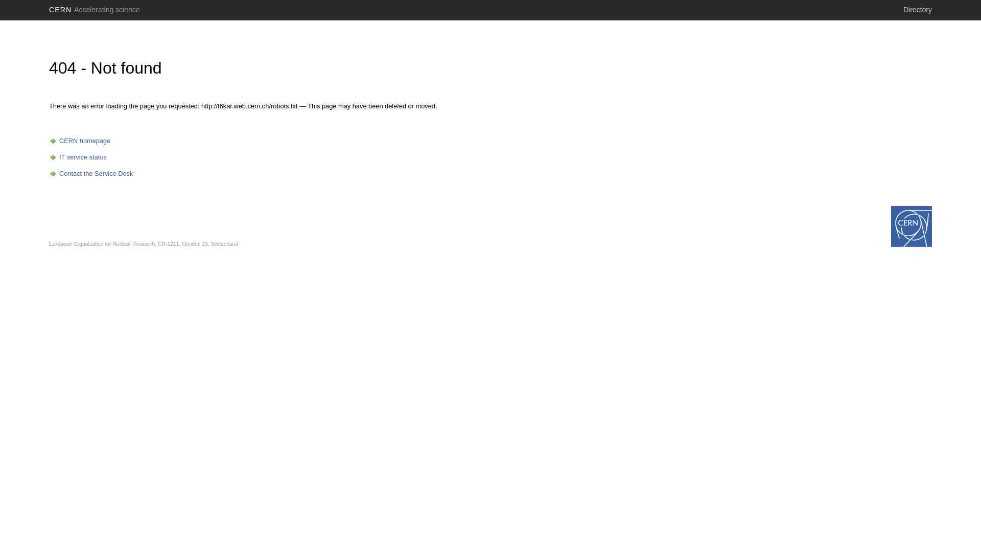 The image size is (981, 552). Describe the element at coordinates (912, 226) in the screenshot. I see `www.cern.ch` at that location.